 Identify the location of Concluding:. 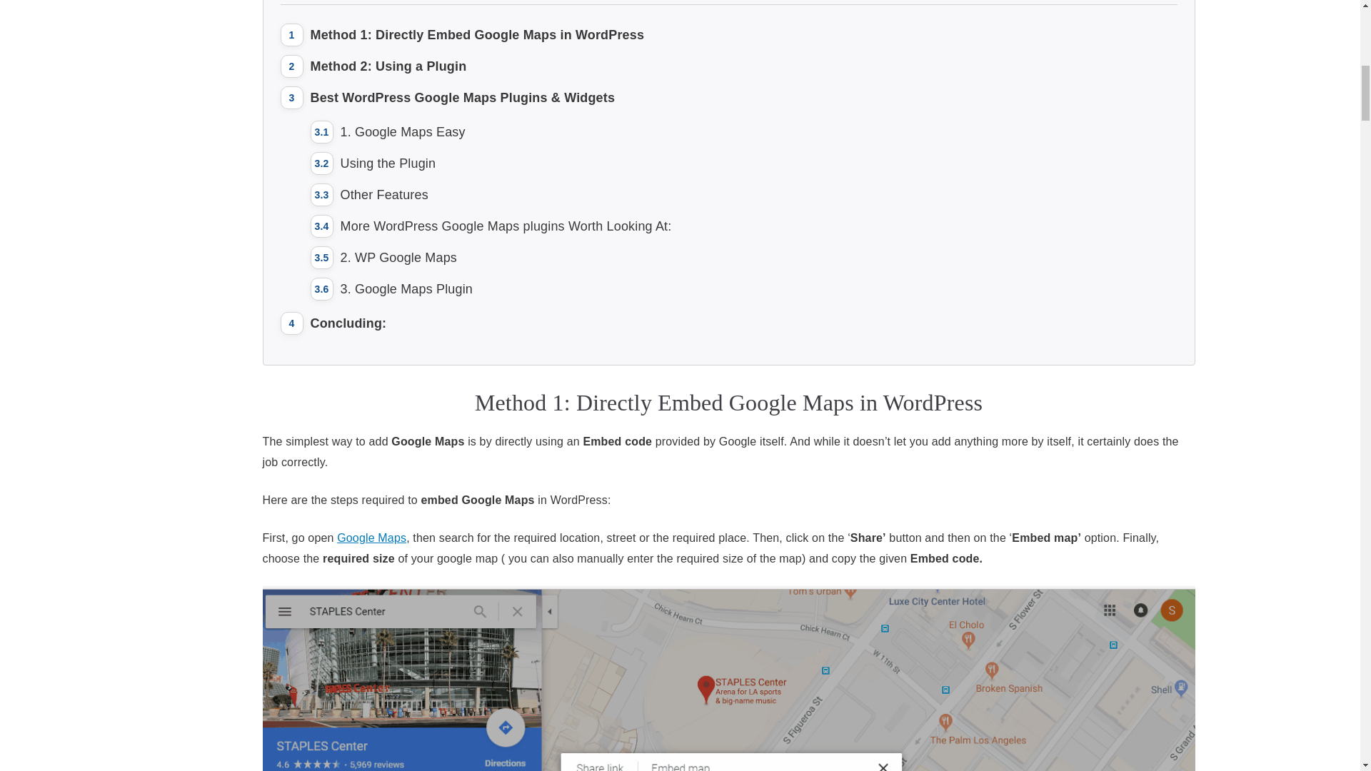
(348, 323).